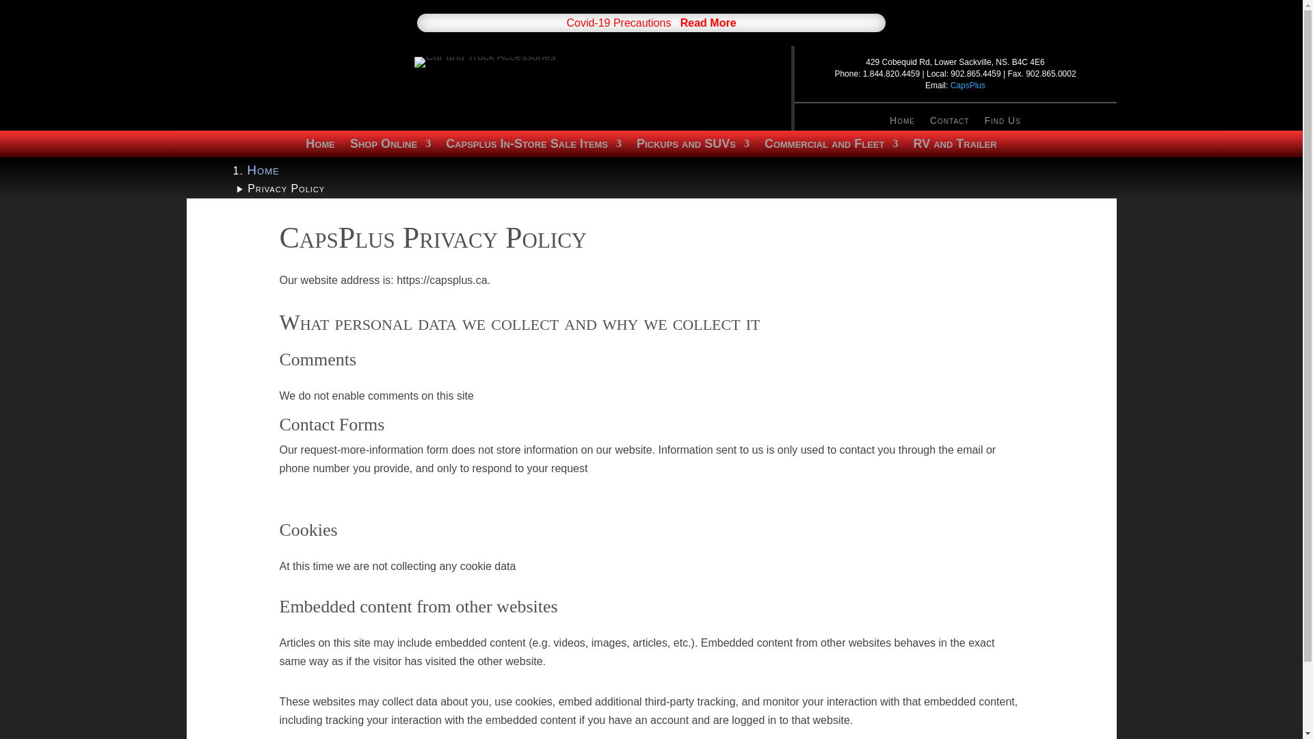  What do you see at coordinates (390, 146) in the screenshot?
I see `Shop Online` at bounding box center [390, 146].